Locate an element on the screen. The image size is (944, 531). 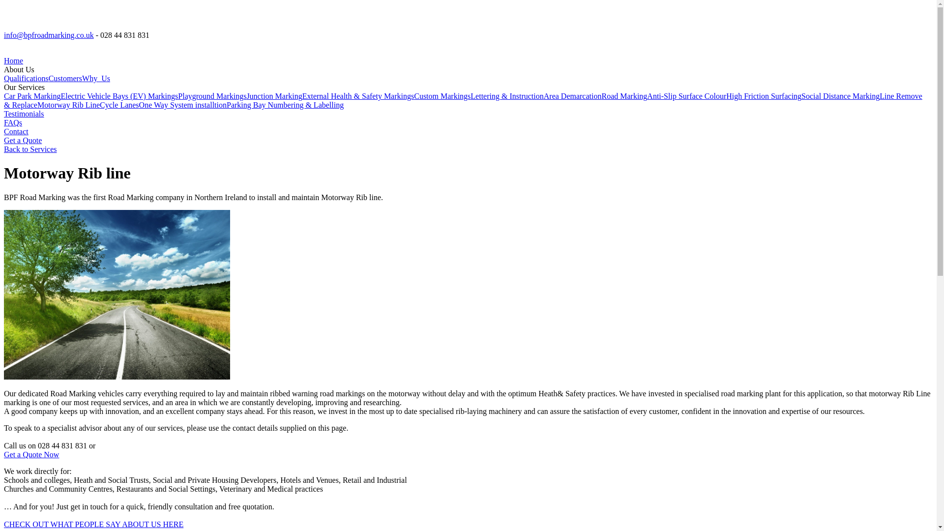
Cycle Lanes is located at coordinates (119, 105).